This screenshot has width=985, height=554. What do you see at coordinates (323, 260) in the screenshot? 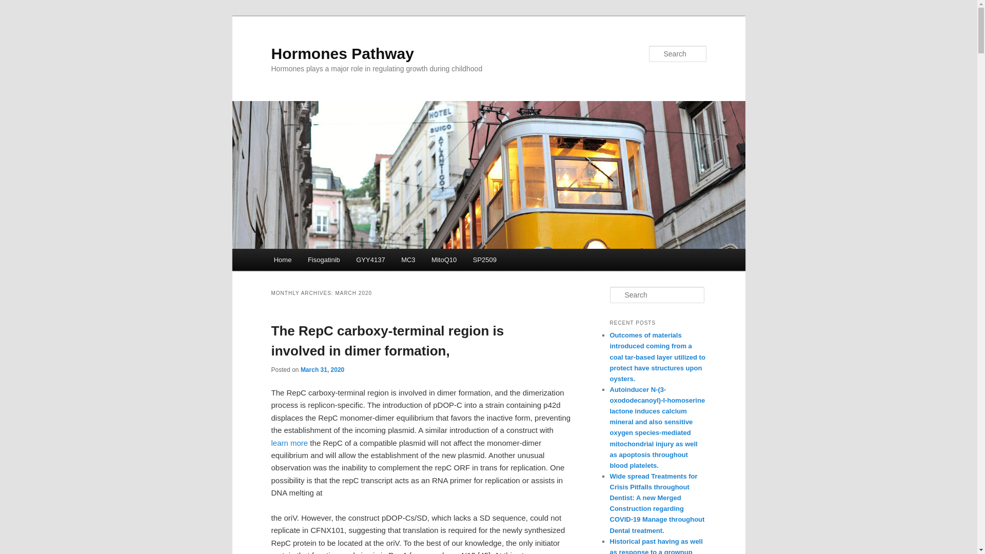
I see `Fisogatinib` at bounding box center [323, 260].